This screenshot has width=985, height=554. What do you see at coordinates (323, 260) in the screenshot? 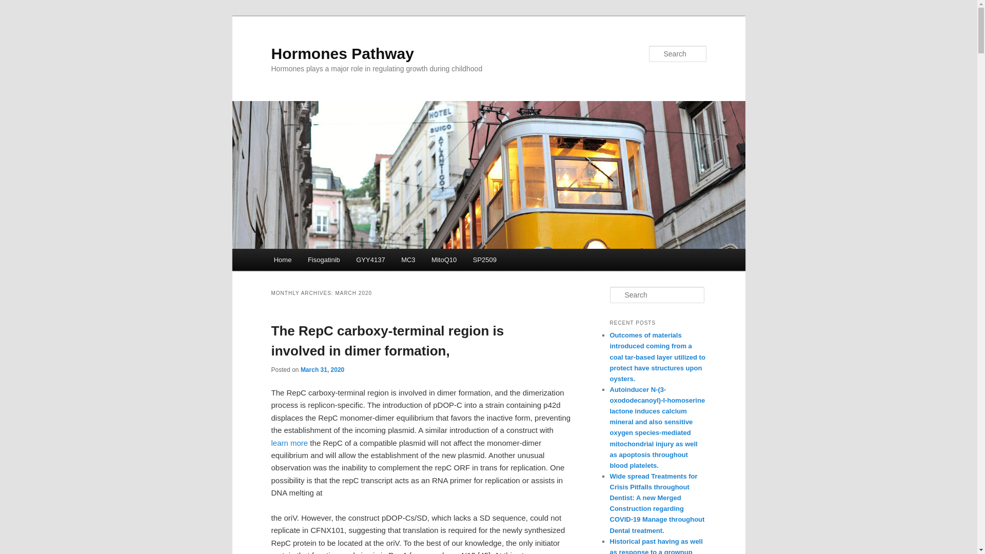
I see `Fisogatinib` at bounding box center [323, 260].